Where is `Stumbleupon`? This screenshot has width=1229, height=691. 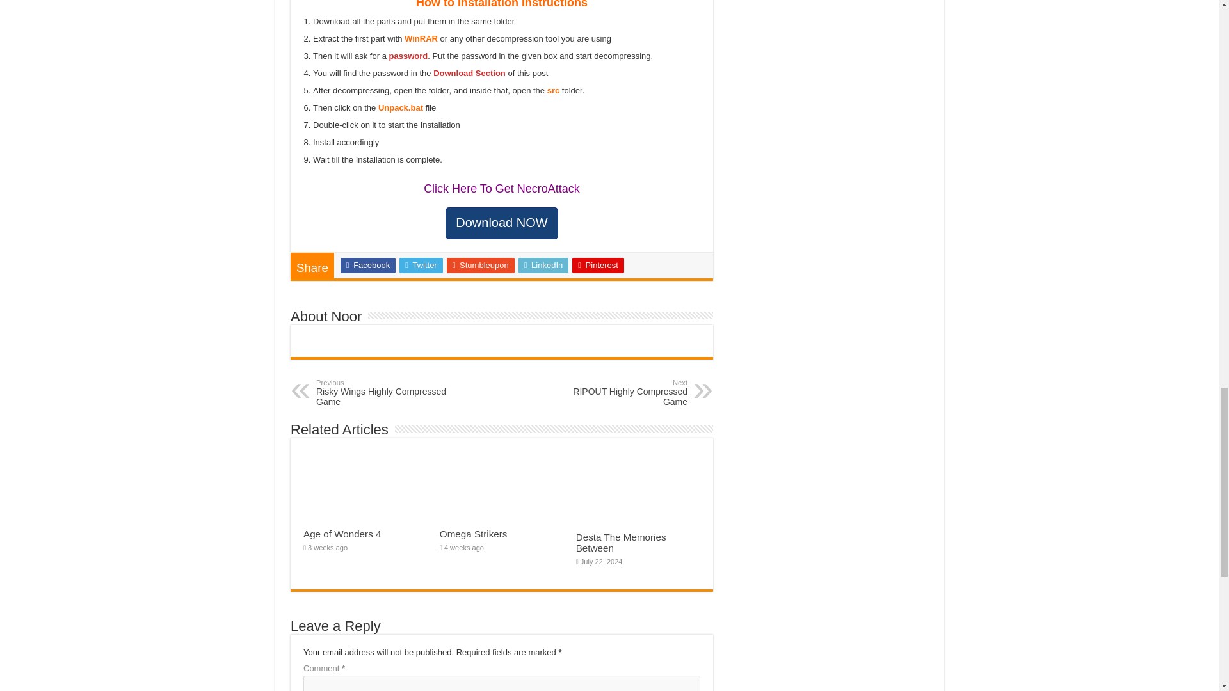 Stumbleupon is located at coordinates (481, 265).